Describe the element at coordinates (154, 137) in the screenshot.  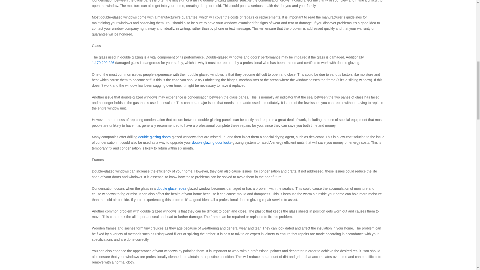
I see `double glazing doors` at that location.